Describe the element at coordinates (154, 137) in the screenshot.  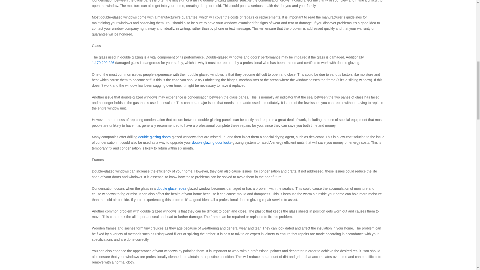
I see `double glazing doors` at that location.